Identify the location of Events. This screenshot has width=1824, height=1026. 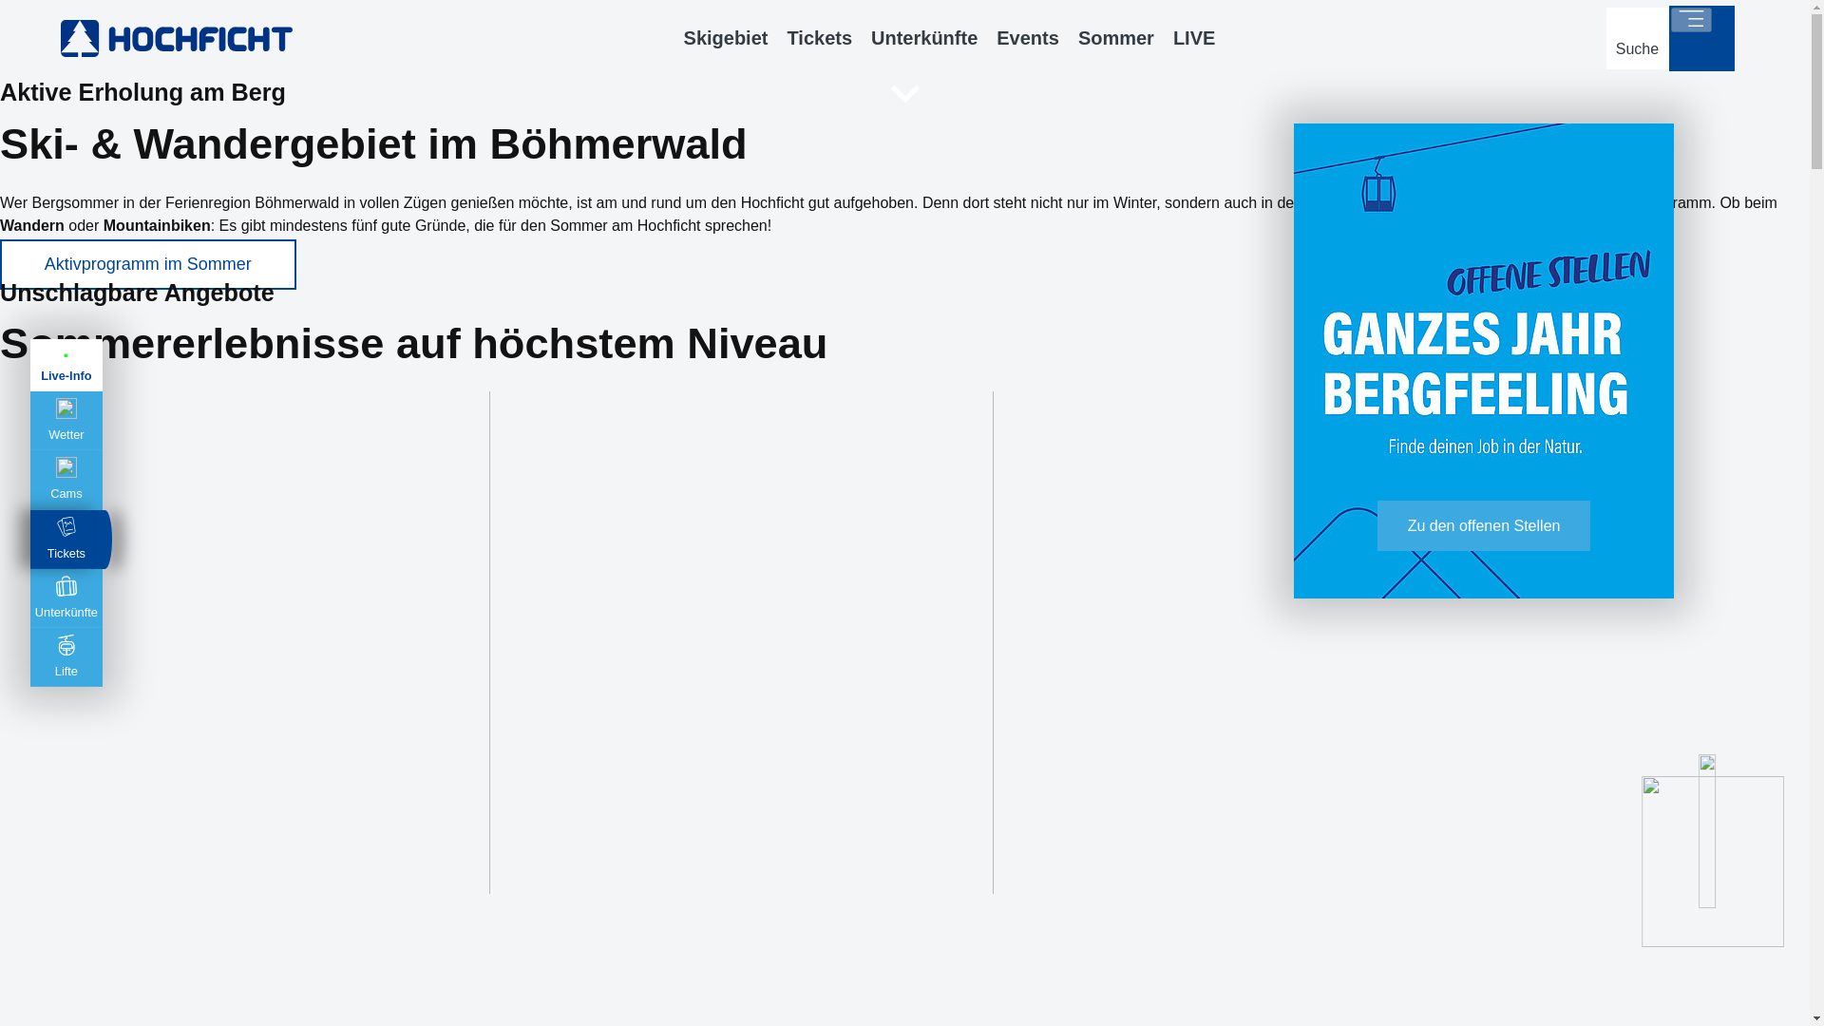
(1028, 38).